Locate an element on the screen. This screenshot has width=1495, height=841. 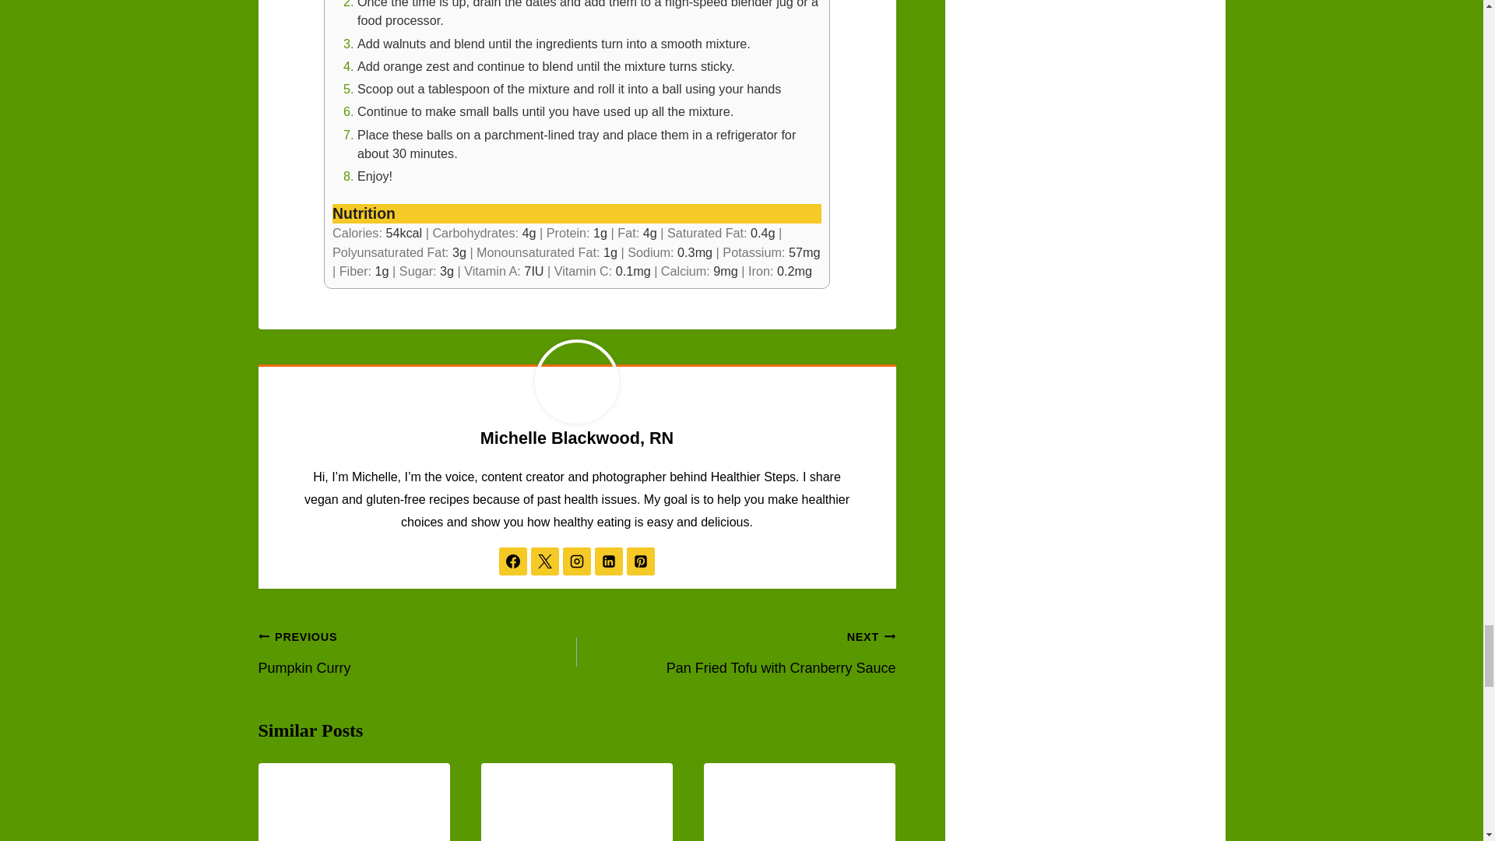
Posts by Michelle Blackwood, RN is located at coordinates (576, 438).